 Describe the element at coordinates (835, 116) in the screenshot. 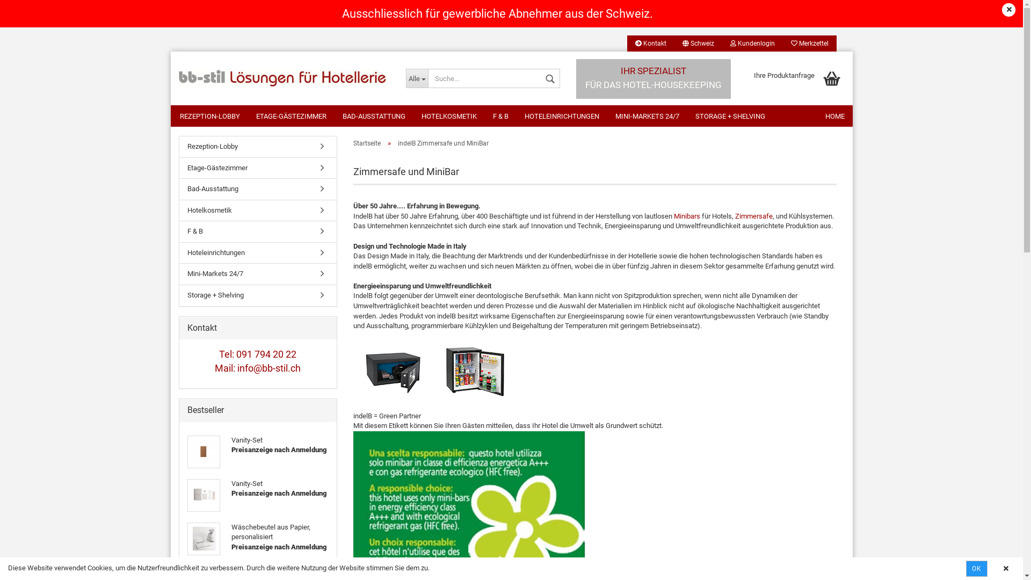

I see `HOME` at that location.